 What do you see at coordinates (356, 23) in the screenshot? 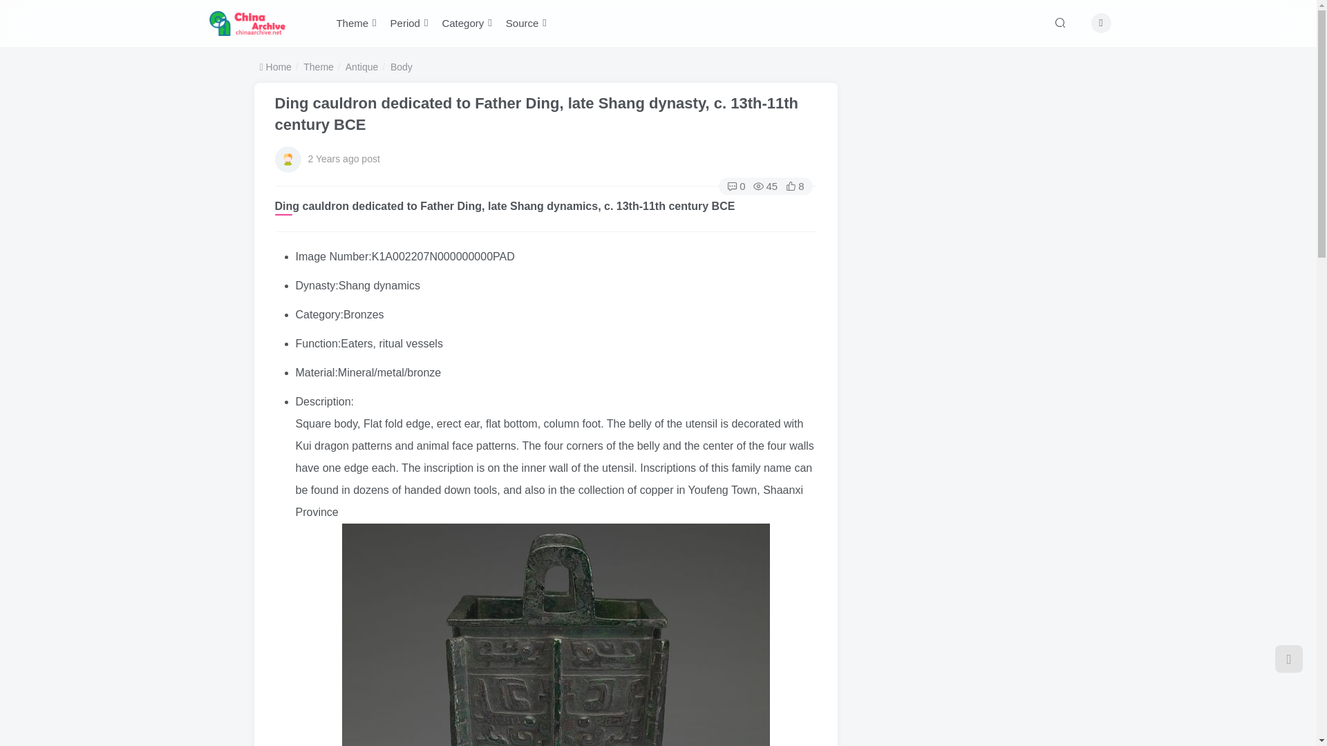
I see `Theme` at bounding box center [356, 23].